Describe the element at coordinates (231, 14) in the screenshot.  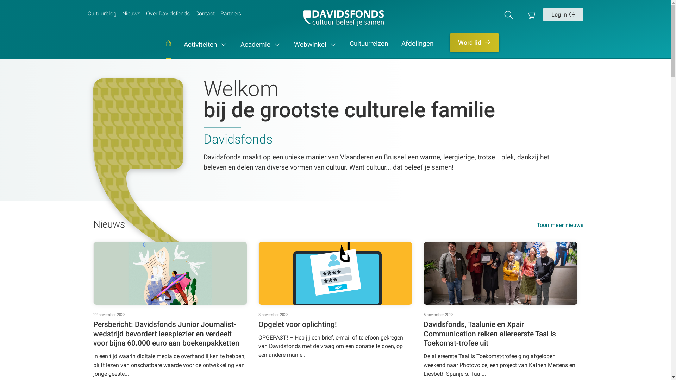
I see `Partners` at that location.